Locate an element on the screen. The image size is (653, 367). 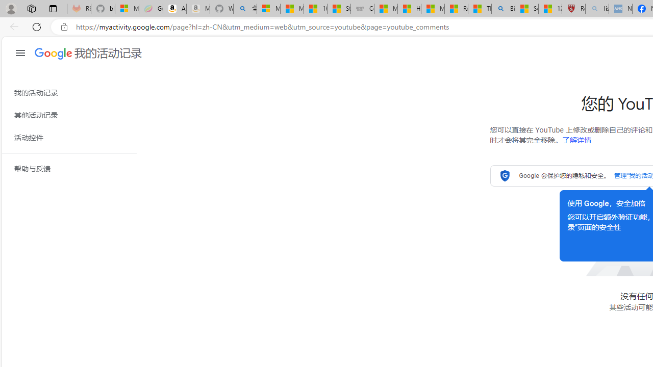
Microsoft-Report a Concern to Bing is located at coordinates (127, 9).